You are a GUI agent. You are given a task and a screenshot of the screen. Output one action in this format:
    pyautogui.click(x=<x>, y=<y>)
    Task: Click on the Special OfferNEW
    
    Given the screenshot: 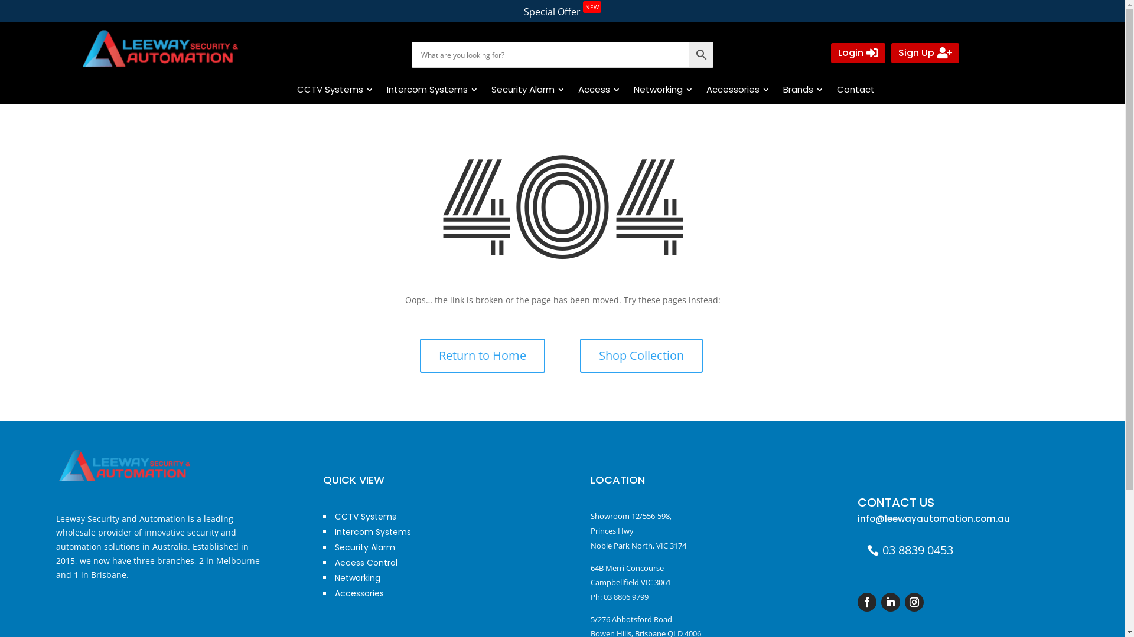 What is the action you would take?
    pyautogui.click(x=562, y=15)
    